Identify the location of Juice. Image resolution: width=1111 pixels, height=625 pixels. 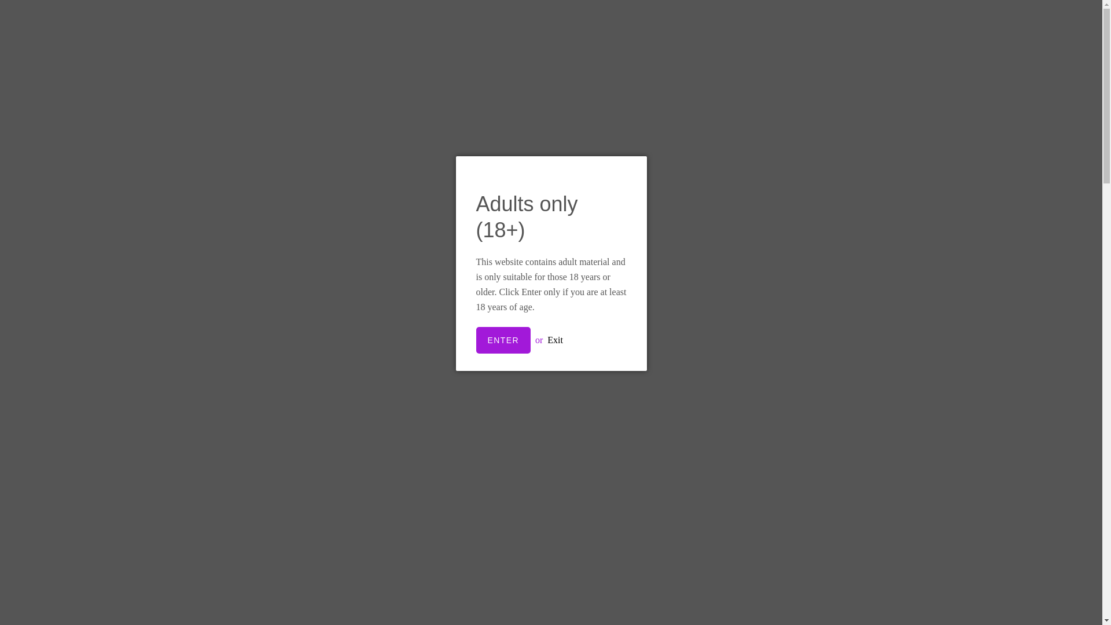
(223, 209).